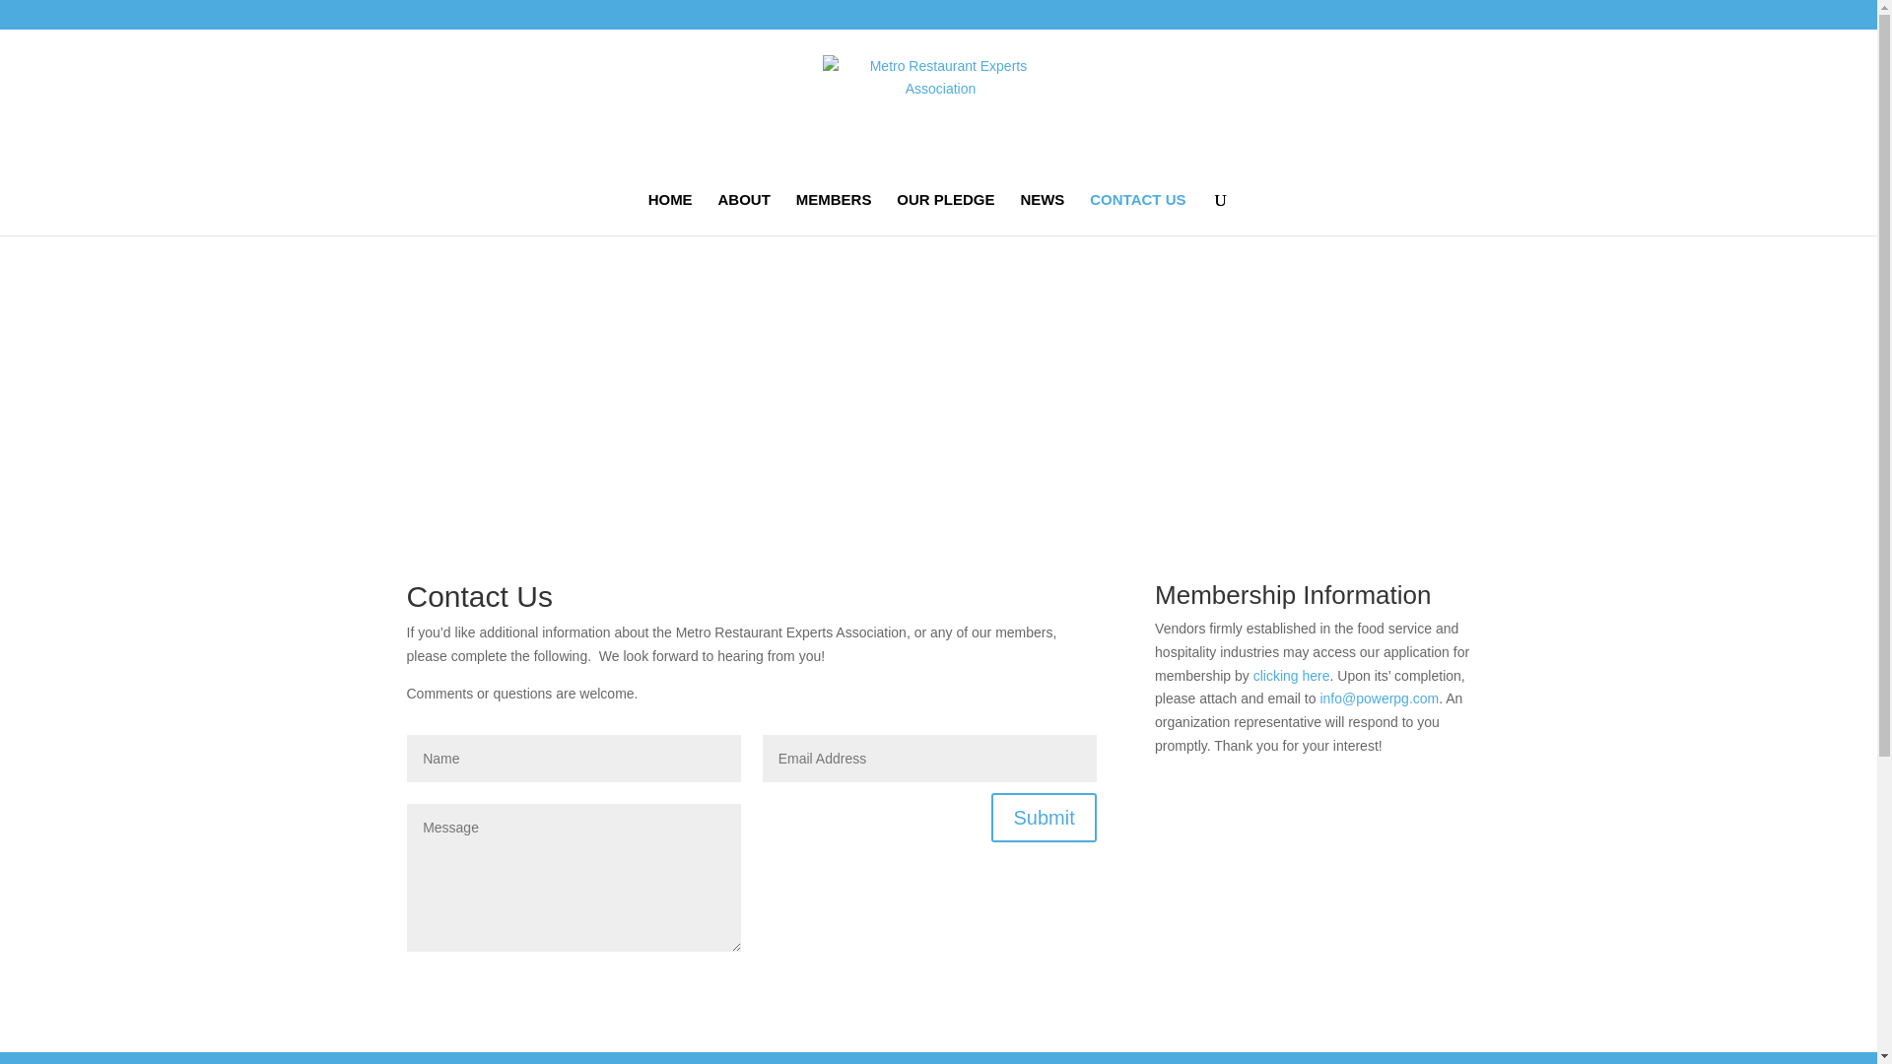 Image resolution: width=1892 pixels, height=1064 pixels. Describe the element at coordinates (1137, 213) in the screenshot. I see `CONTACT US` at that location.